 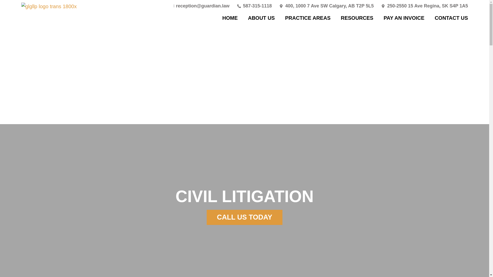 I want to click on CONTACT US, so click(x=451, y=18).